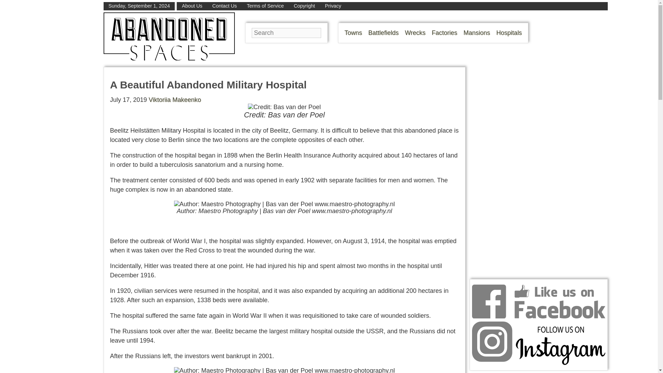 This screenshot has height=373, width=663. Describe the element at coordinates (224, 6) in the screenshot. I see `Contact Us` at that location.